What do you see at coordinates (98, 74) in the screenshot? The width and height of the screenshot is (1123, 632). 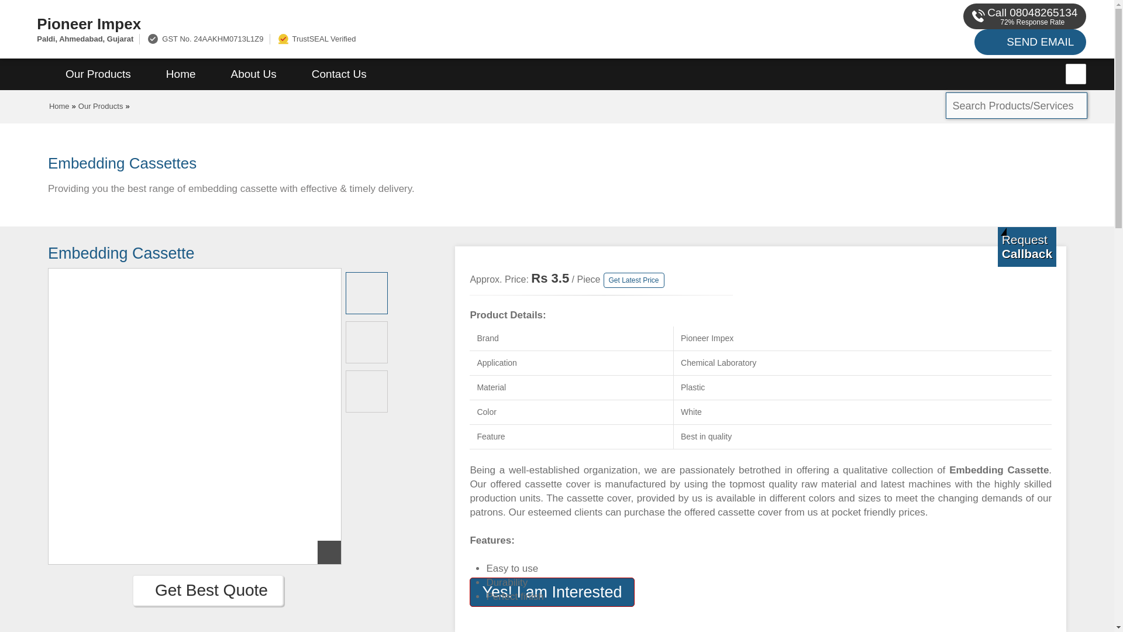 I see `Our Products` at bounding box center [98, 74].